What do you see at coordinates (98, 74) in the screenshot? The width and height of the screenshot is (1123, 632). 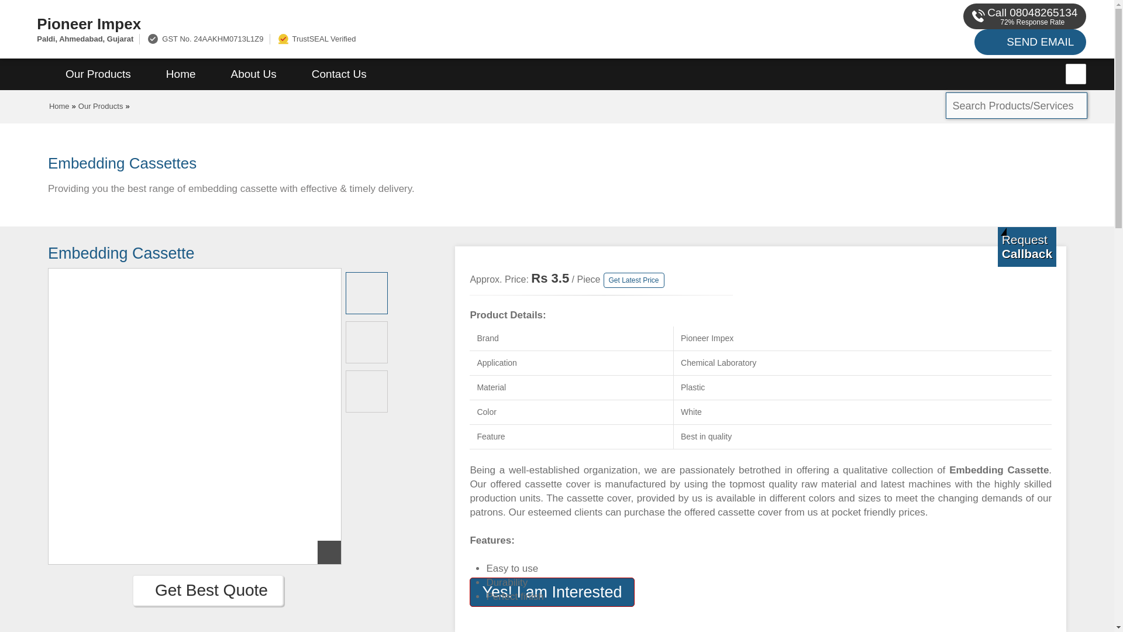 I see `Our Products` at bounding box center [98, 74].